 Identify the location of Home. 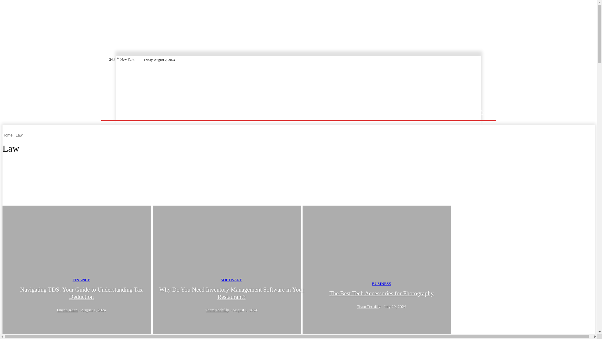
(8, 135).